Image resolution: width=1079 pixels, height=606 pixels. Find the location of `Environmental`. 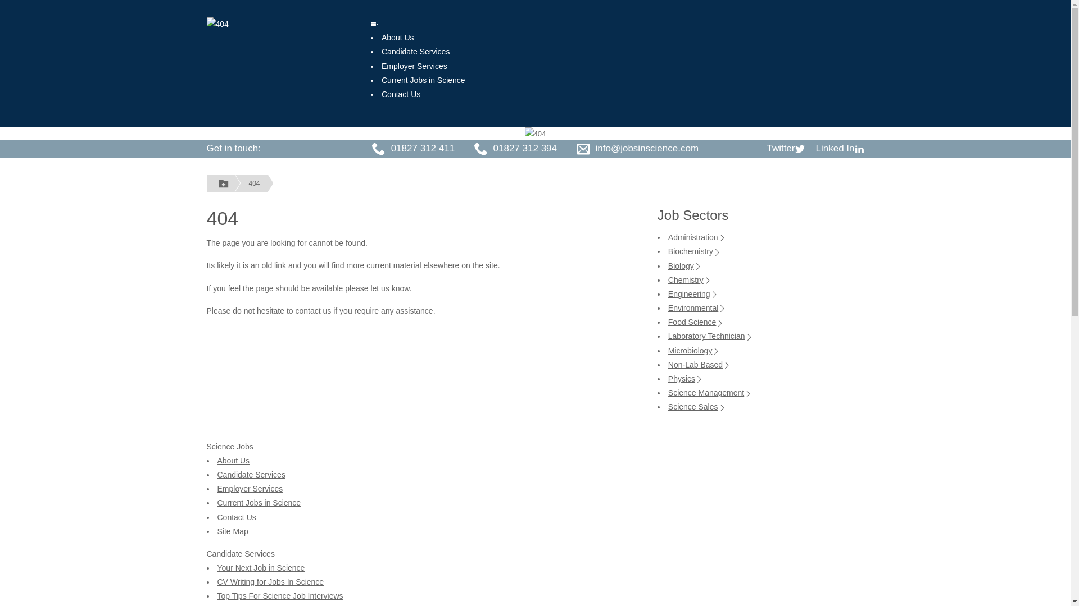

Environmental is located at coordinates (697, 308).